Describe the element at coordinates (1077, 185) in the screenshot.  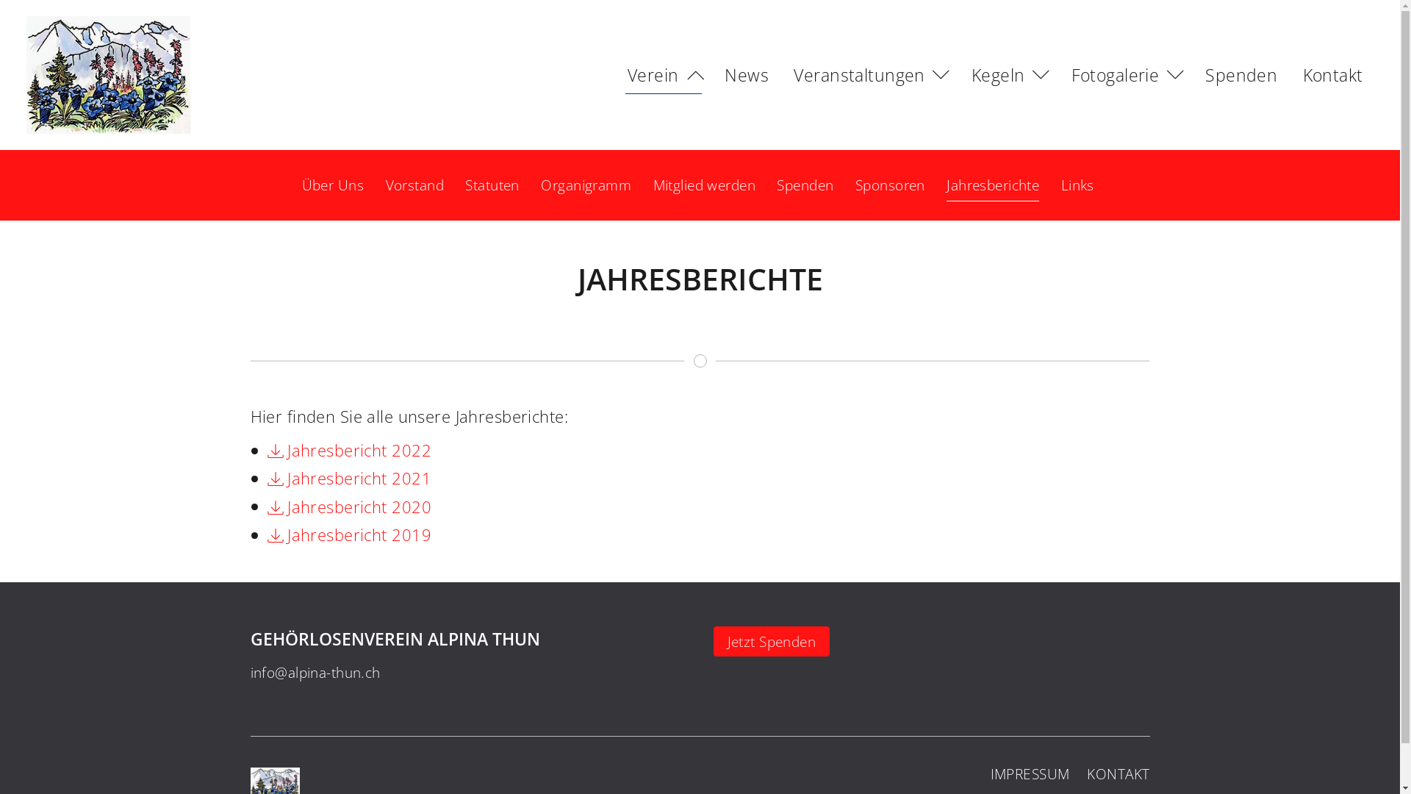
I see `Links` at that location.